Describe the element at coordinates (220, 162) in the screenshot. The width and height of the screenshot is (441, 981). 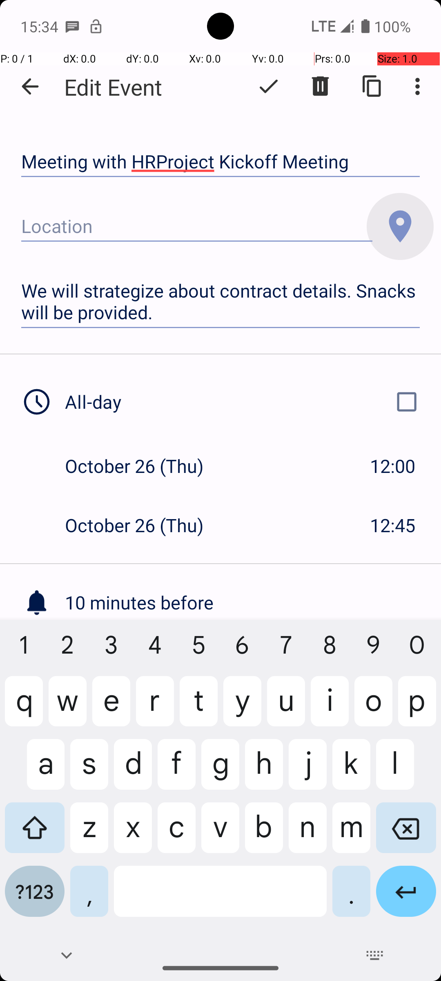
I see `Meeting with HRProject Kickoff Meeting` at that location.